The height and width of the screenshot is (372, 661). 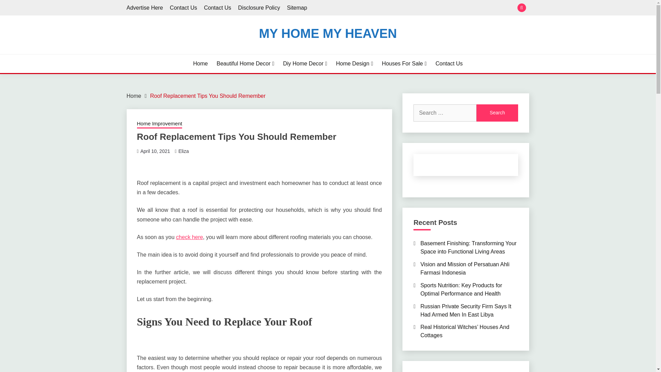 What do you see at coordinates (208, 96) in the screenshot?
I see `Roof Replacement Tips You Should Remember` at bounding box center [208, 96].